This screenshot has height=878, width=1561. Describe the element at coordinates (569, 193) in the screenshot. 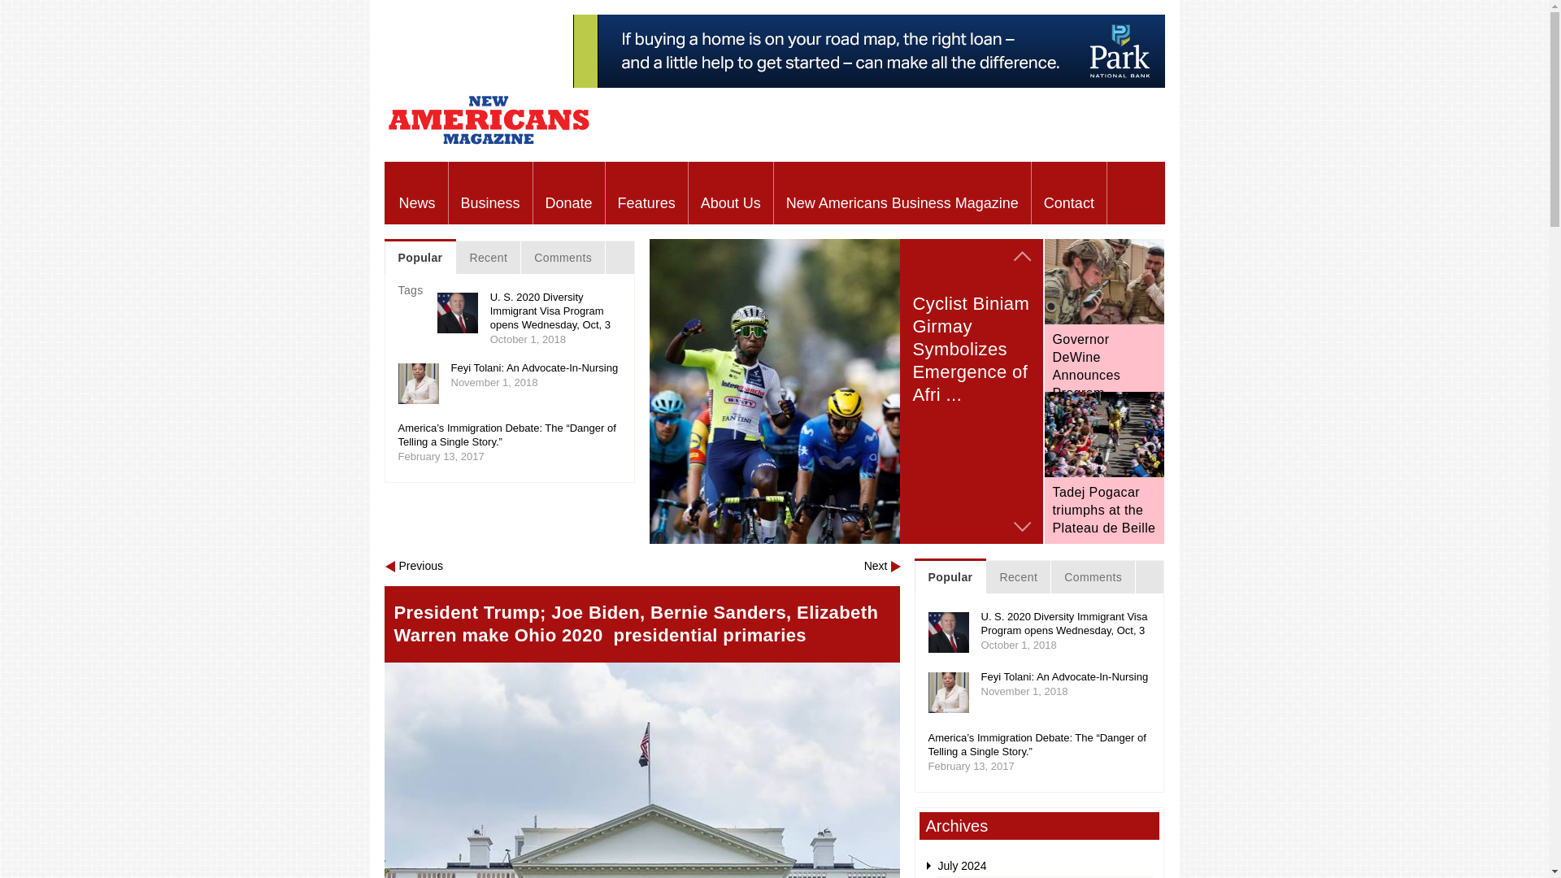

I see `Donate` at that location.